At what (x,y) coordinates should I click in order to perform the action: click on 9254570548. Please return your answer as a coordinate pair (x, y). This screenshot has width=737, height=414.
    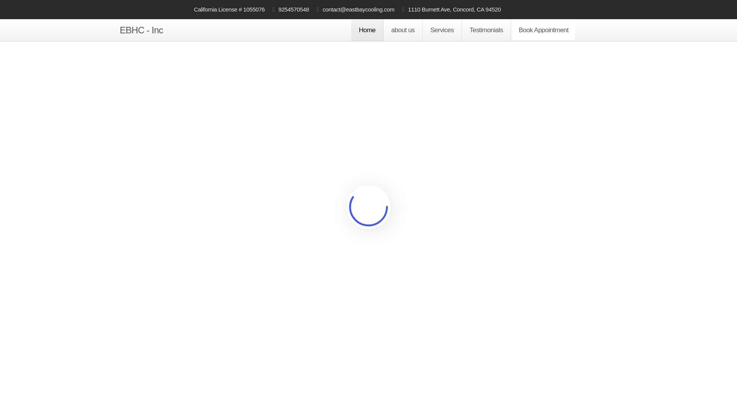
    Looking at the image, I should click on (291, 9).